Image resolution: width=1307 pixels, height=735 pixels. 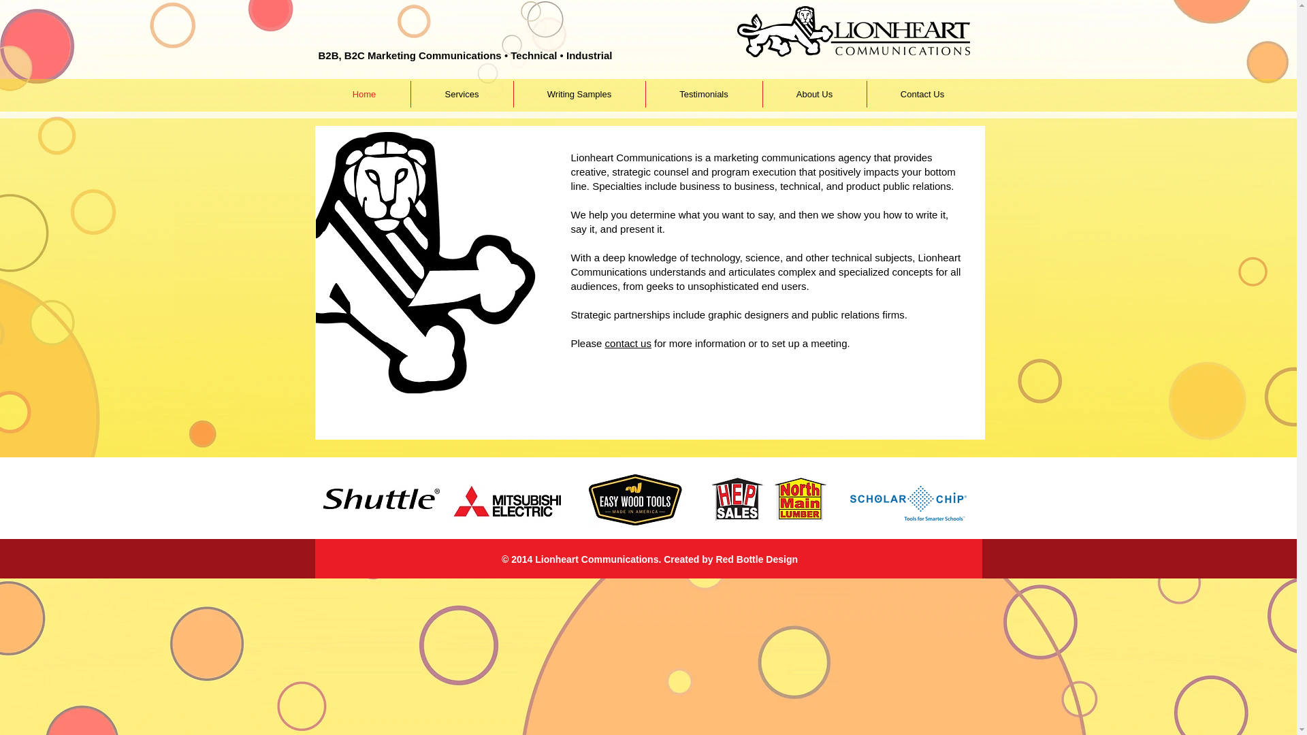 I want to click on contact us, so click(x=628, y=343).